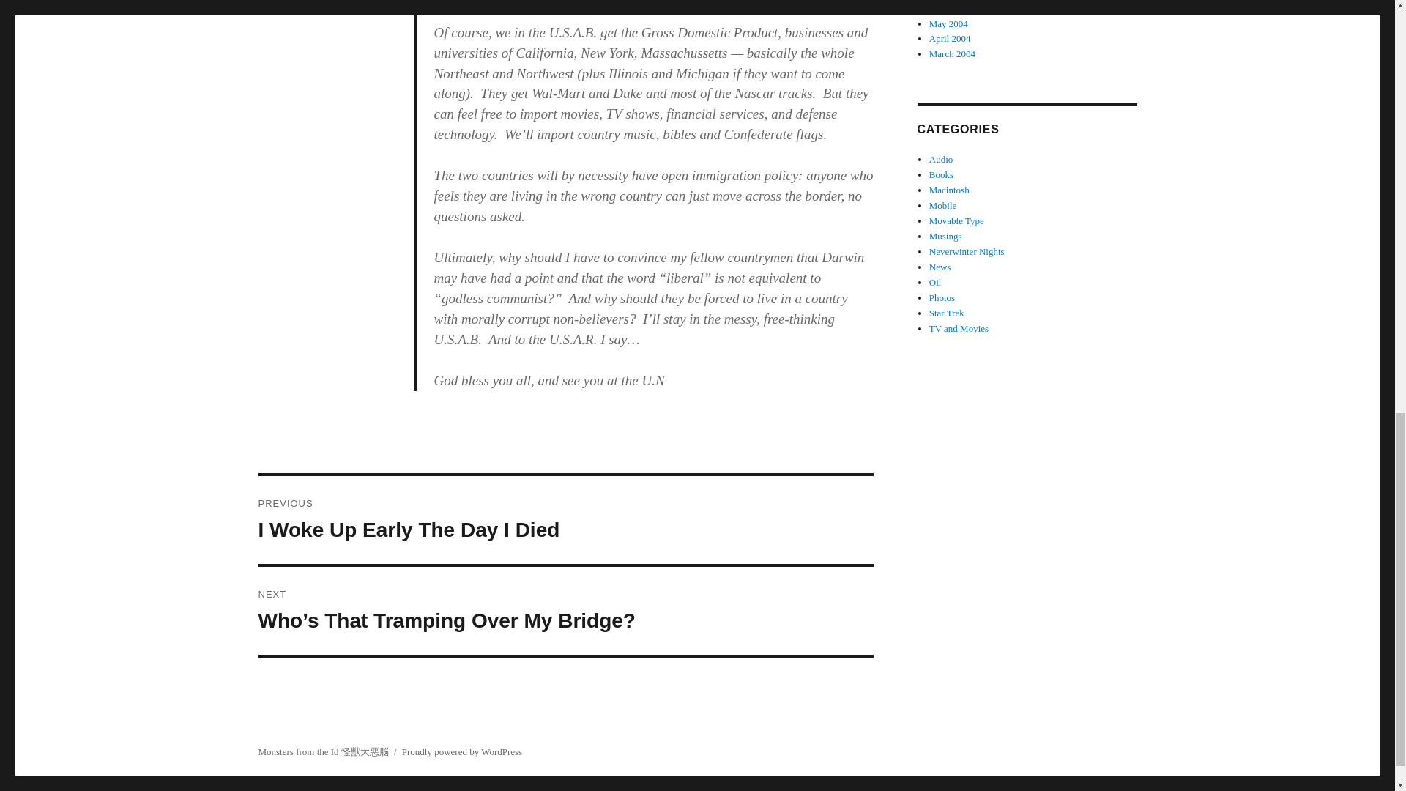  I want to click on Movable Type, so click(949, 23).